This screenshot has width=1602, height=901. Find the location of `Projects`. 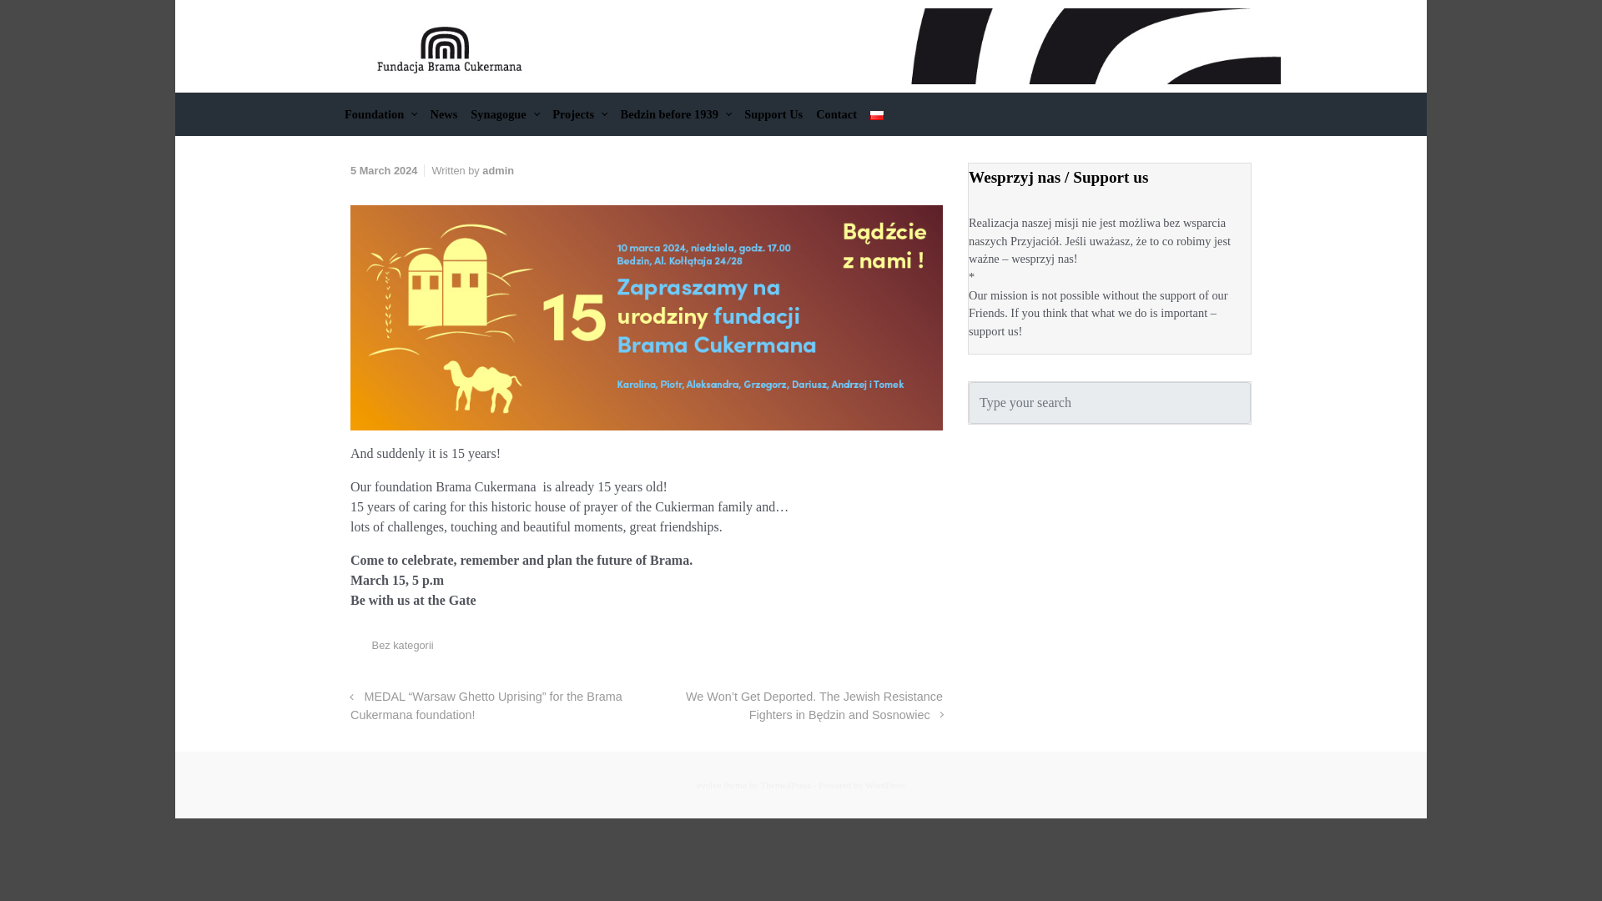

Projects is located at coordinates (579, 114).